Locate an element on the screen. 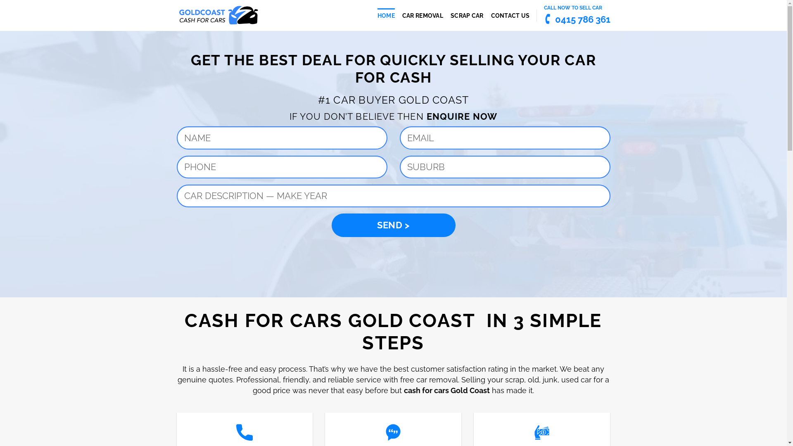  CALL NOW TO SELL CAR
0415 786 361 is located at coordinates (577, 14).